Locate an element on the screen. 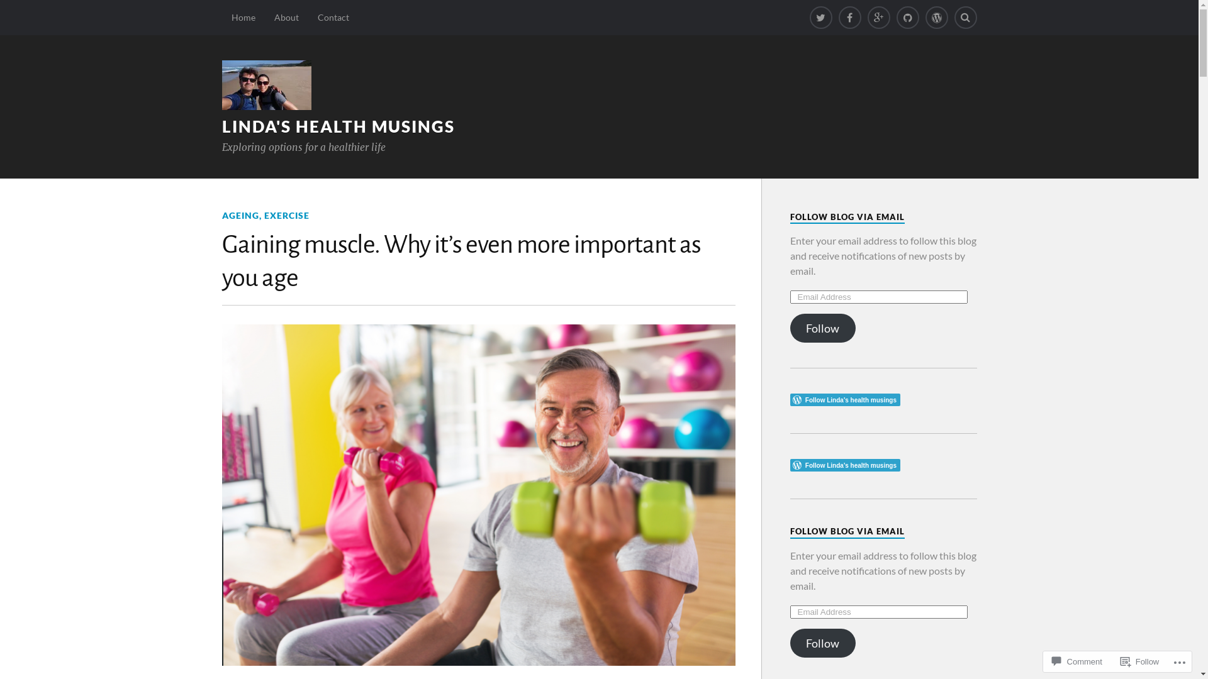 This screenshot has width=1208, height=679. Comment is located at coordinates (1077, 661).